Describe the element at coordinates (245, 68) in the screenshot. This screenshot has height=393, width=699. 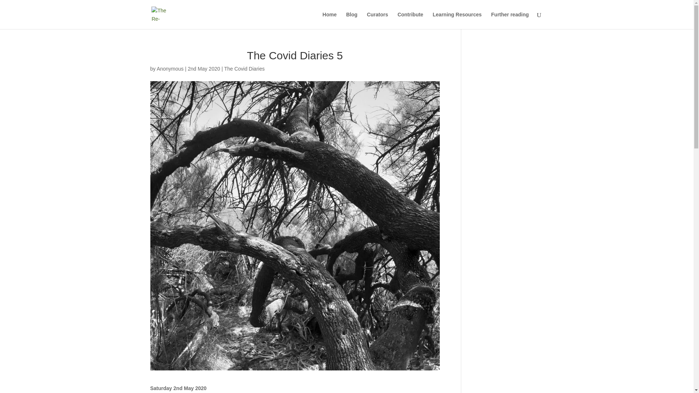
I see `The Covid Diaries` at that location.